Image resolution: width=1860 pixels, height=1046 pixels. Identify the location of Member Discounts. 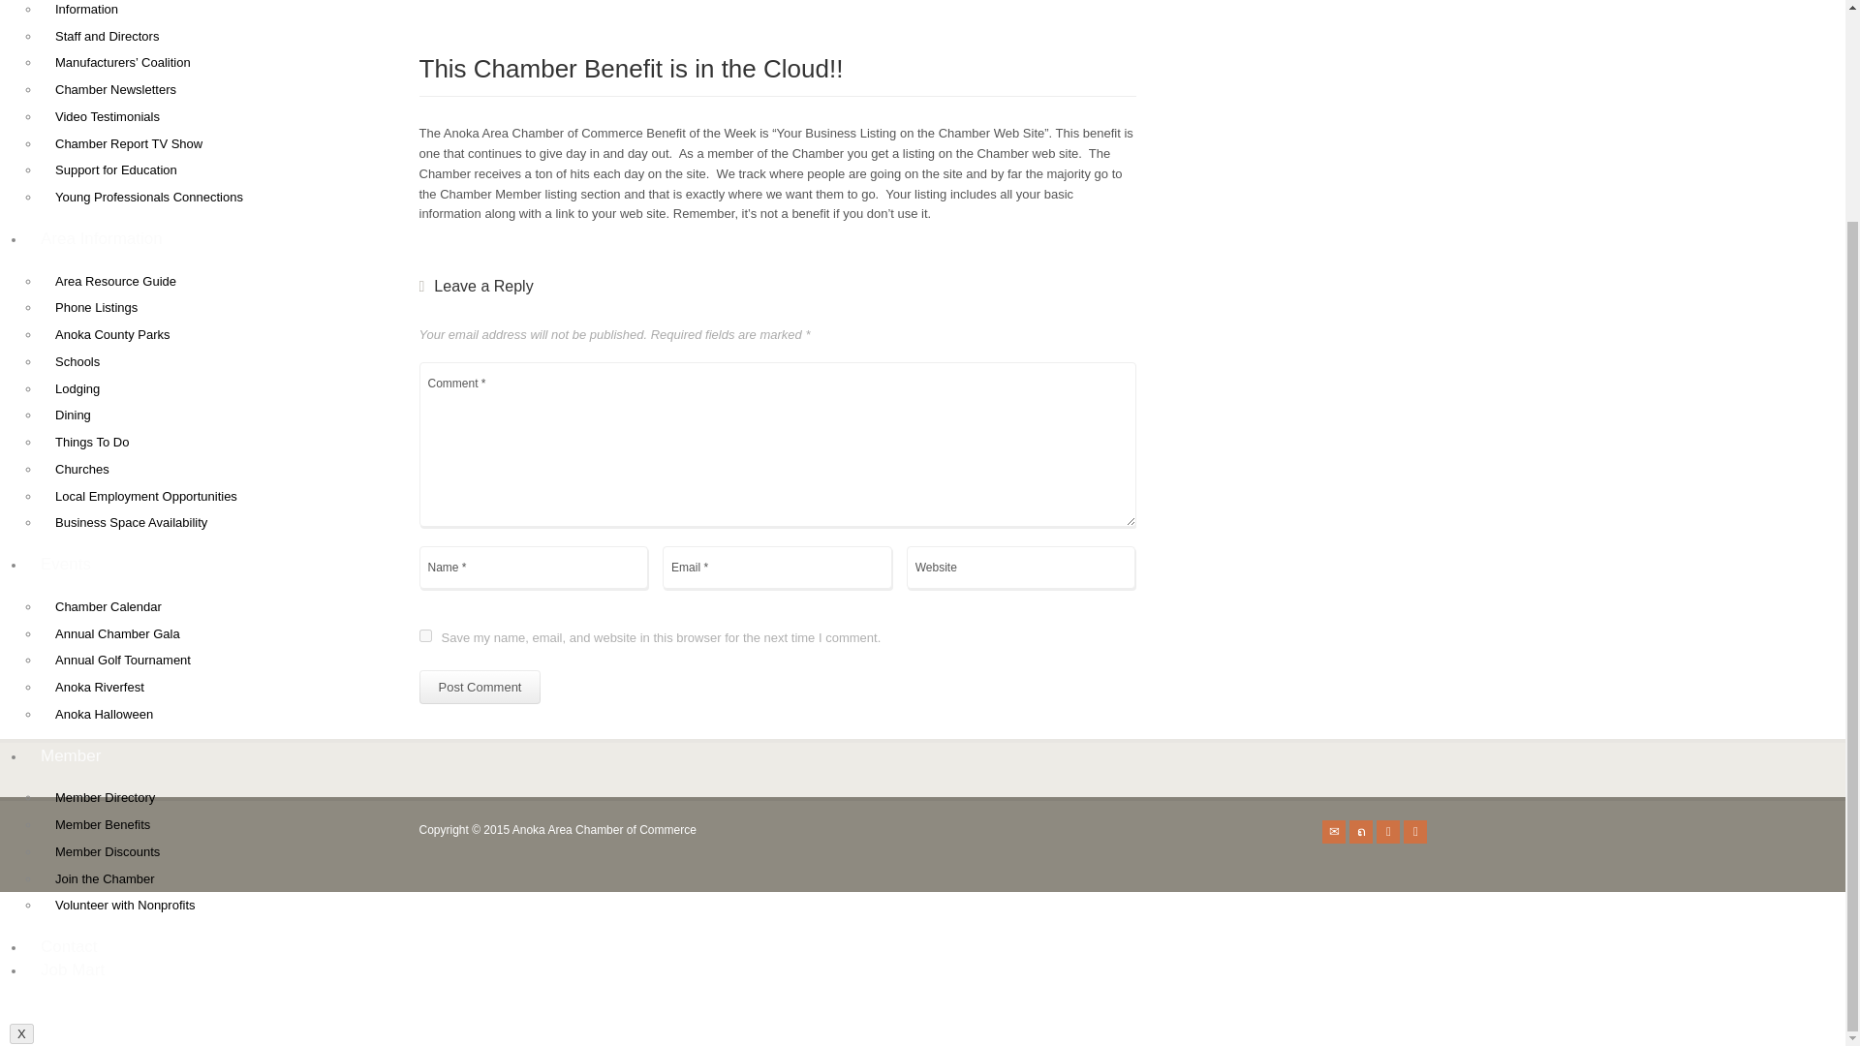
(108, 851).